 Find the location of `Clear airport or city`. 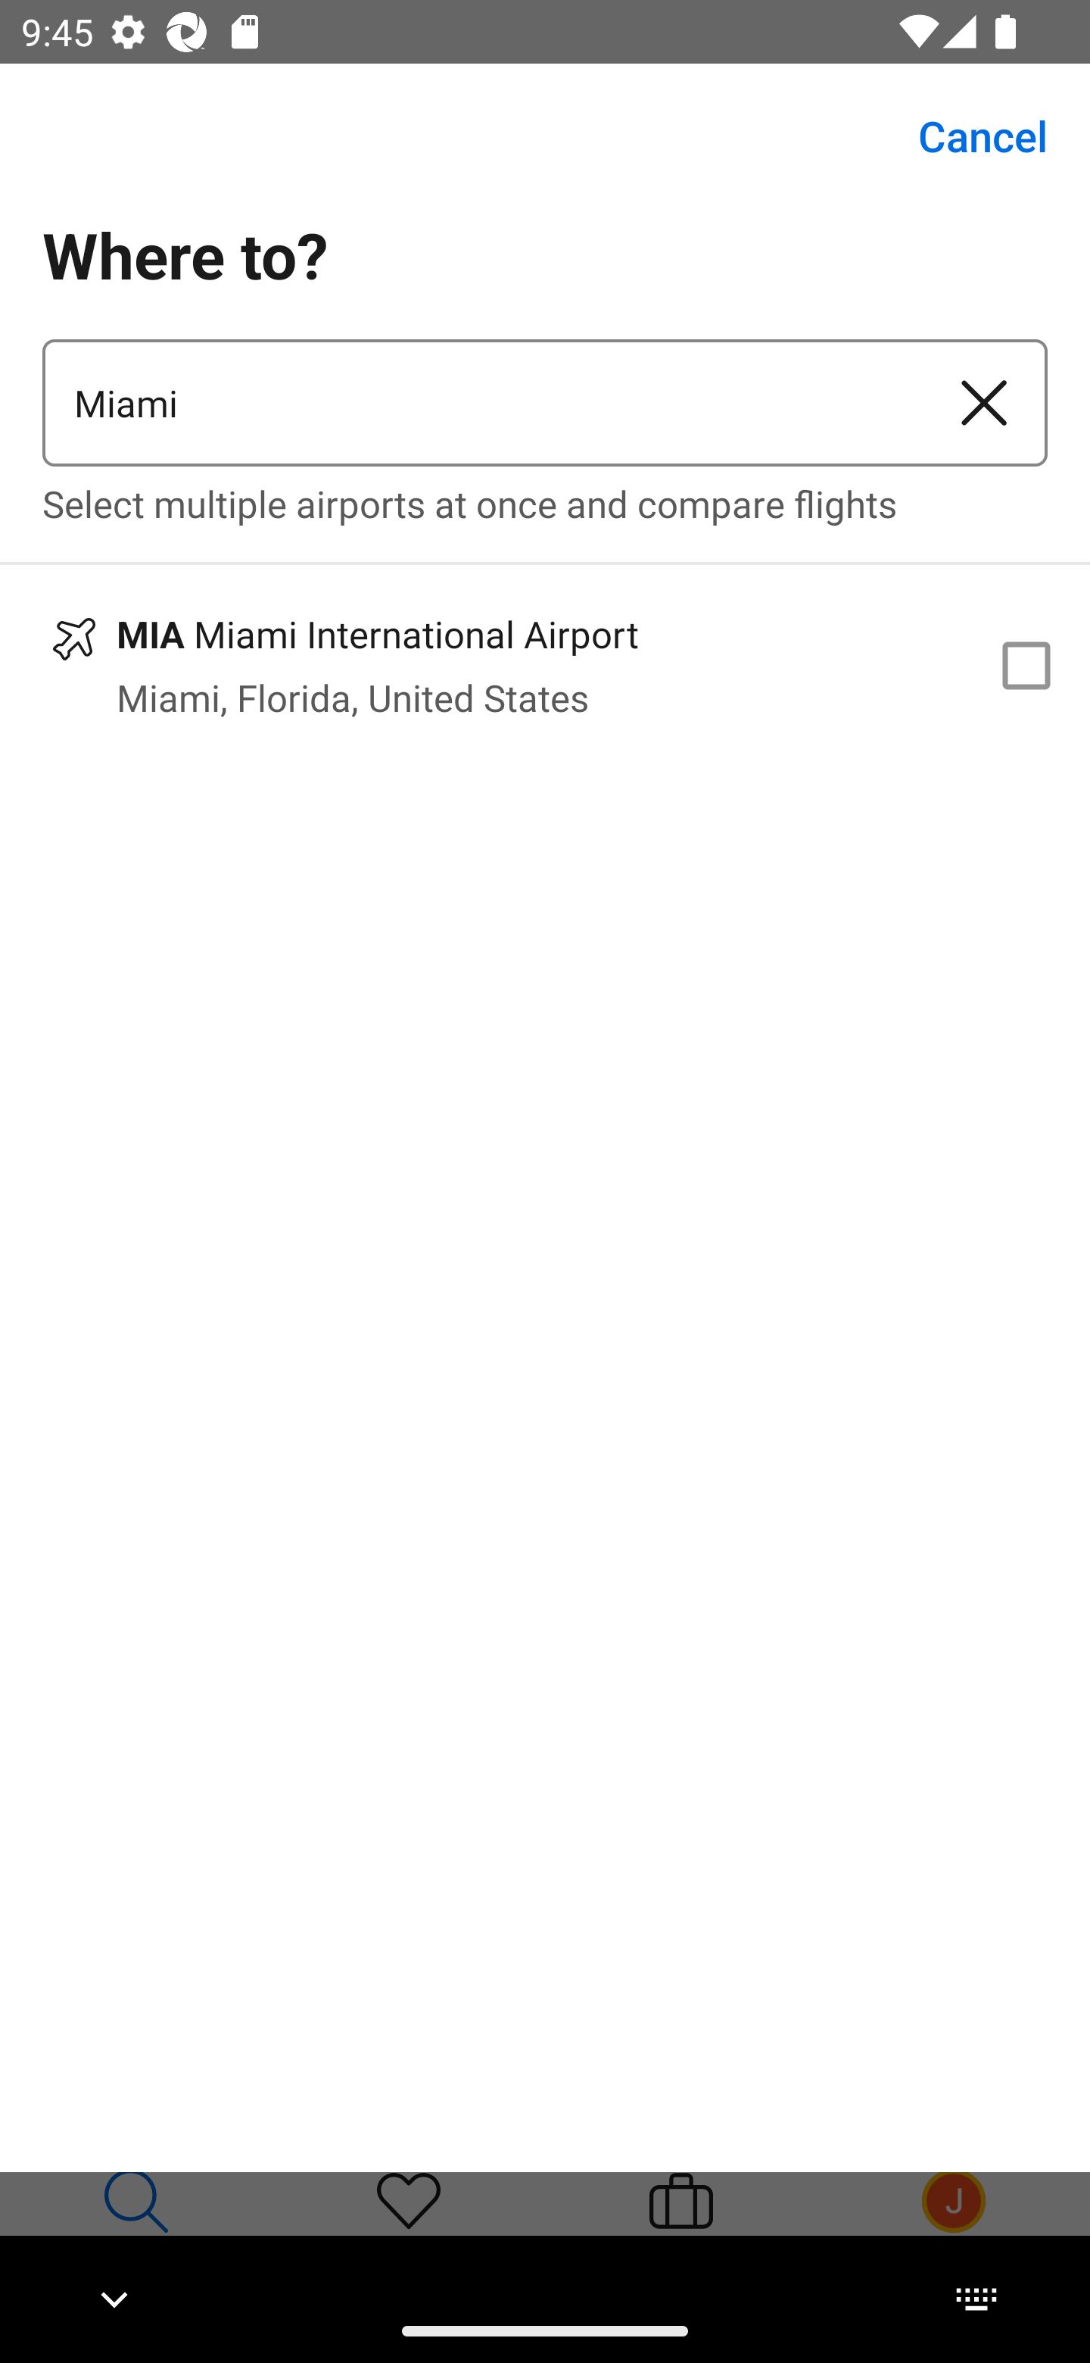

Clear airport or city is located at coordinates (984, 403).